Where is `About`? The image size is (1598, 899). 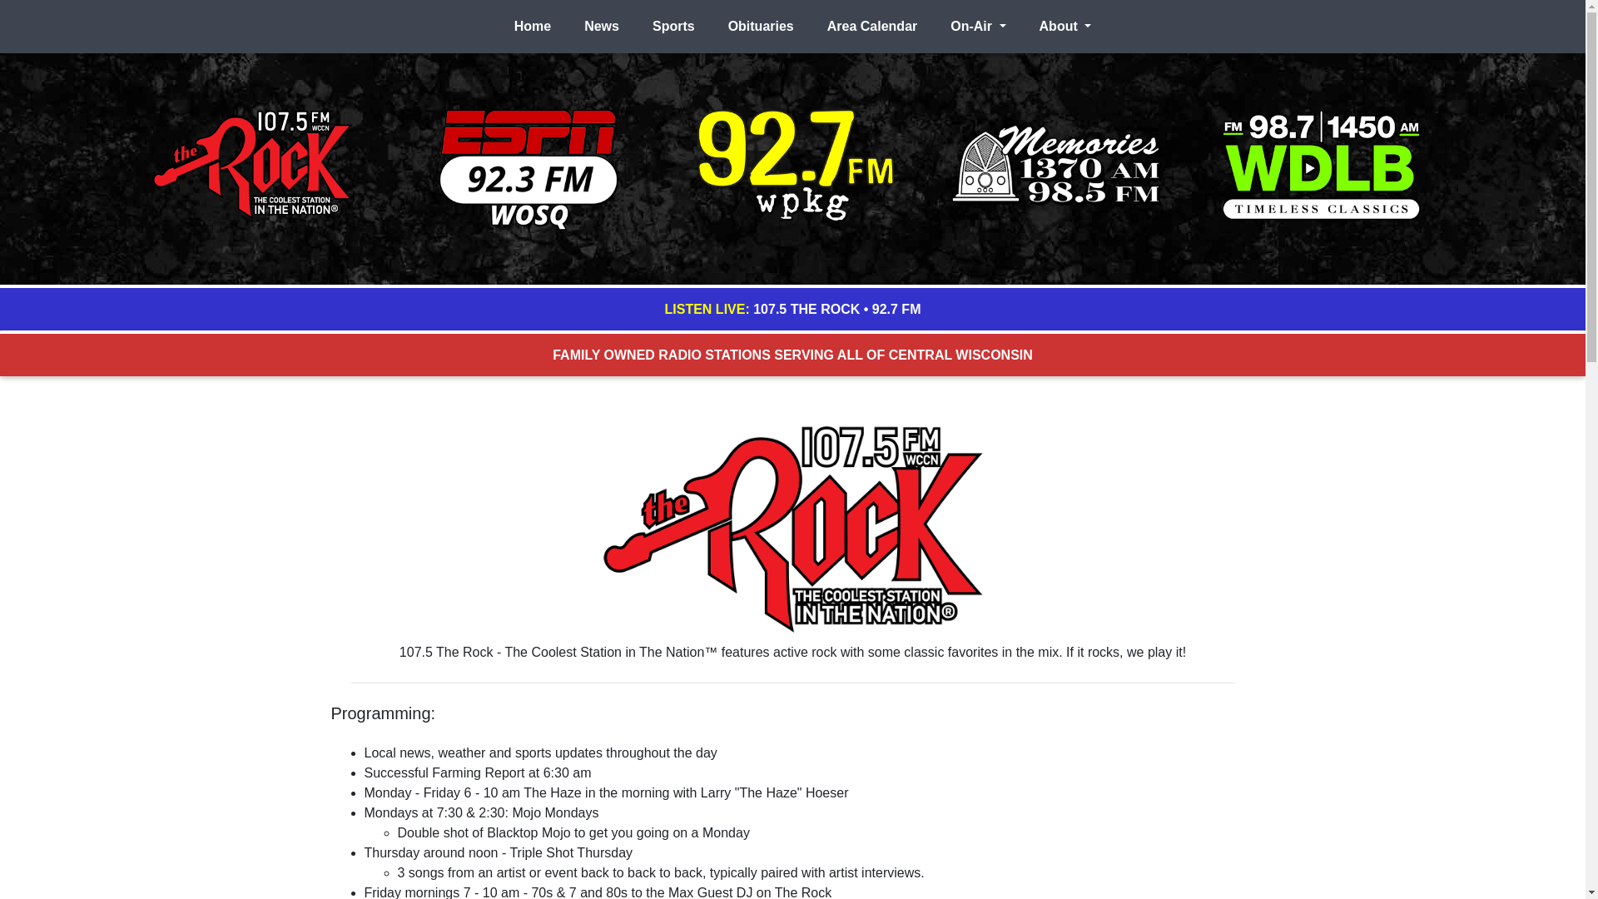 About is located at coordinates (1065, 27).